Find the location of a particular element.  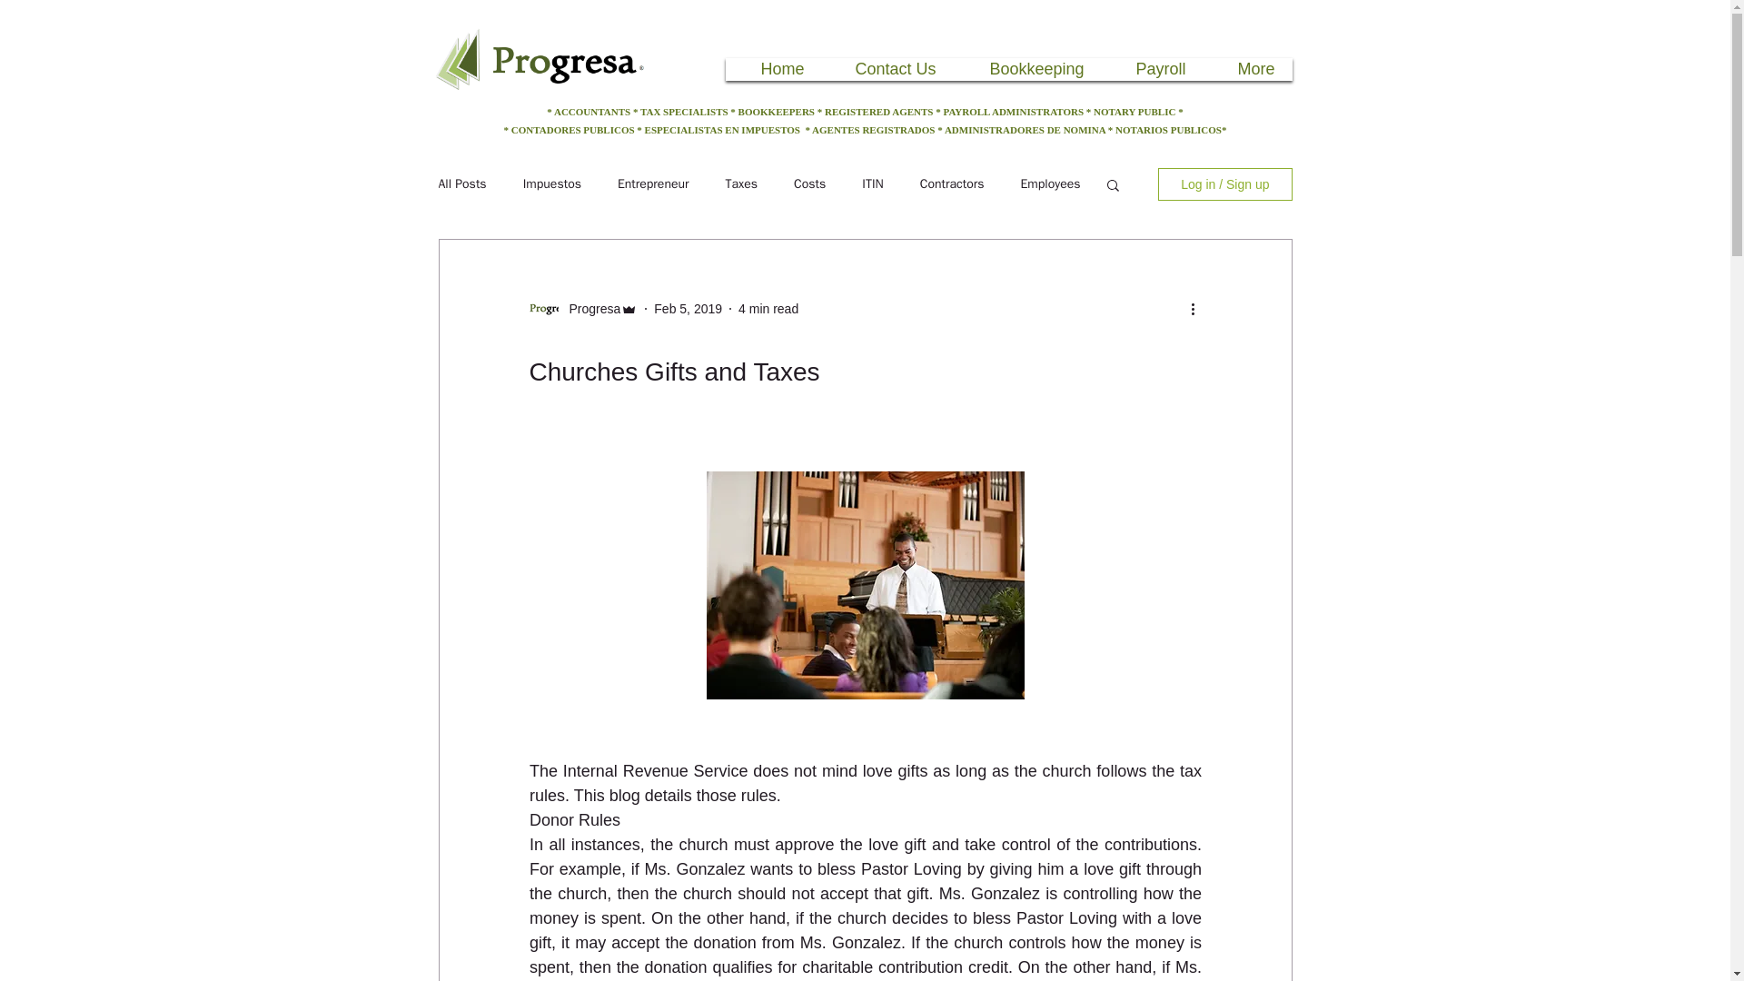

Progresa logo con R GIF MASTER.gif is located at coordinates (541, 64).